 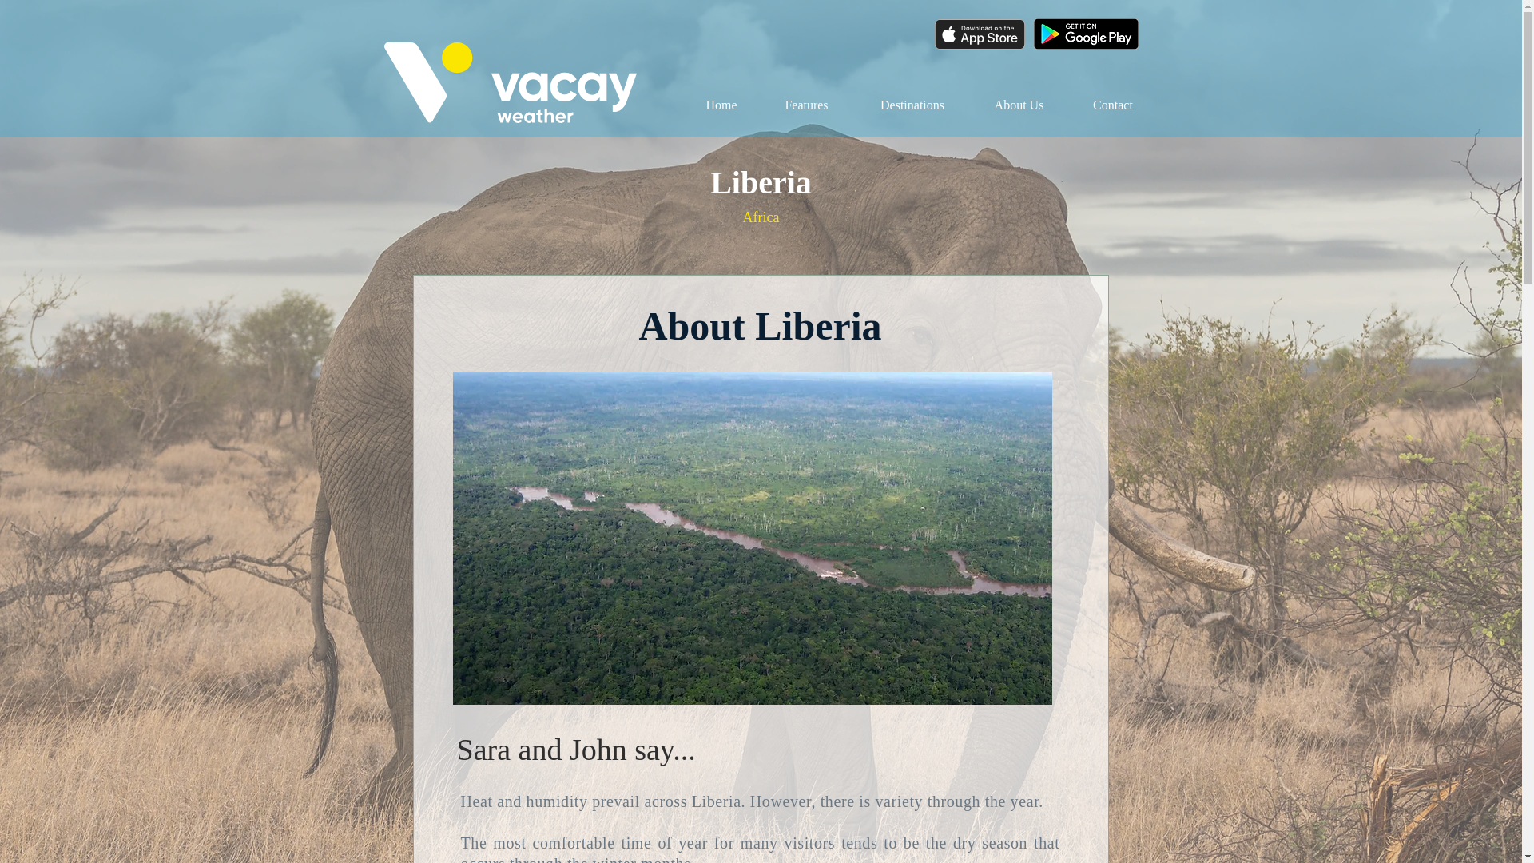 What do you see at coordinates (1019, 105) in the screenshot?
I see `About Us` at bounding box center [1019, 105].